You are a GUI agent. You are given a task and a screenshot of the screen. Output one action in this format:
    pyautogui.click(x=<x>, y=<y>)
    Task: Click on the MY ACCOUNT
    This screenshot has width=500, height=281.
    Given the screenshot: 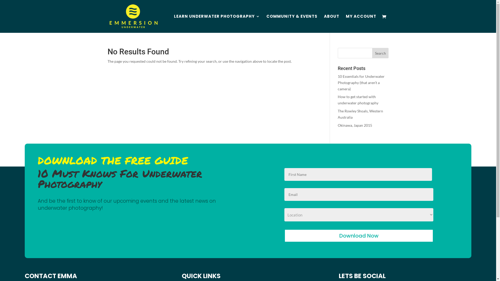 What is the action you would take?
    pyautogui.click(x=361, y=24)
    